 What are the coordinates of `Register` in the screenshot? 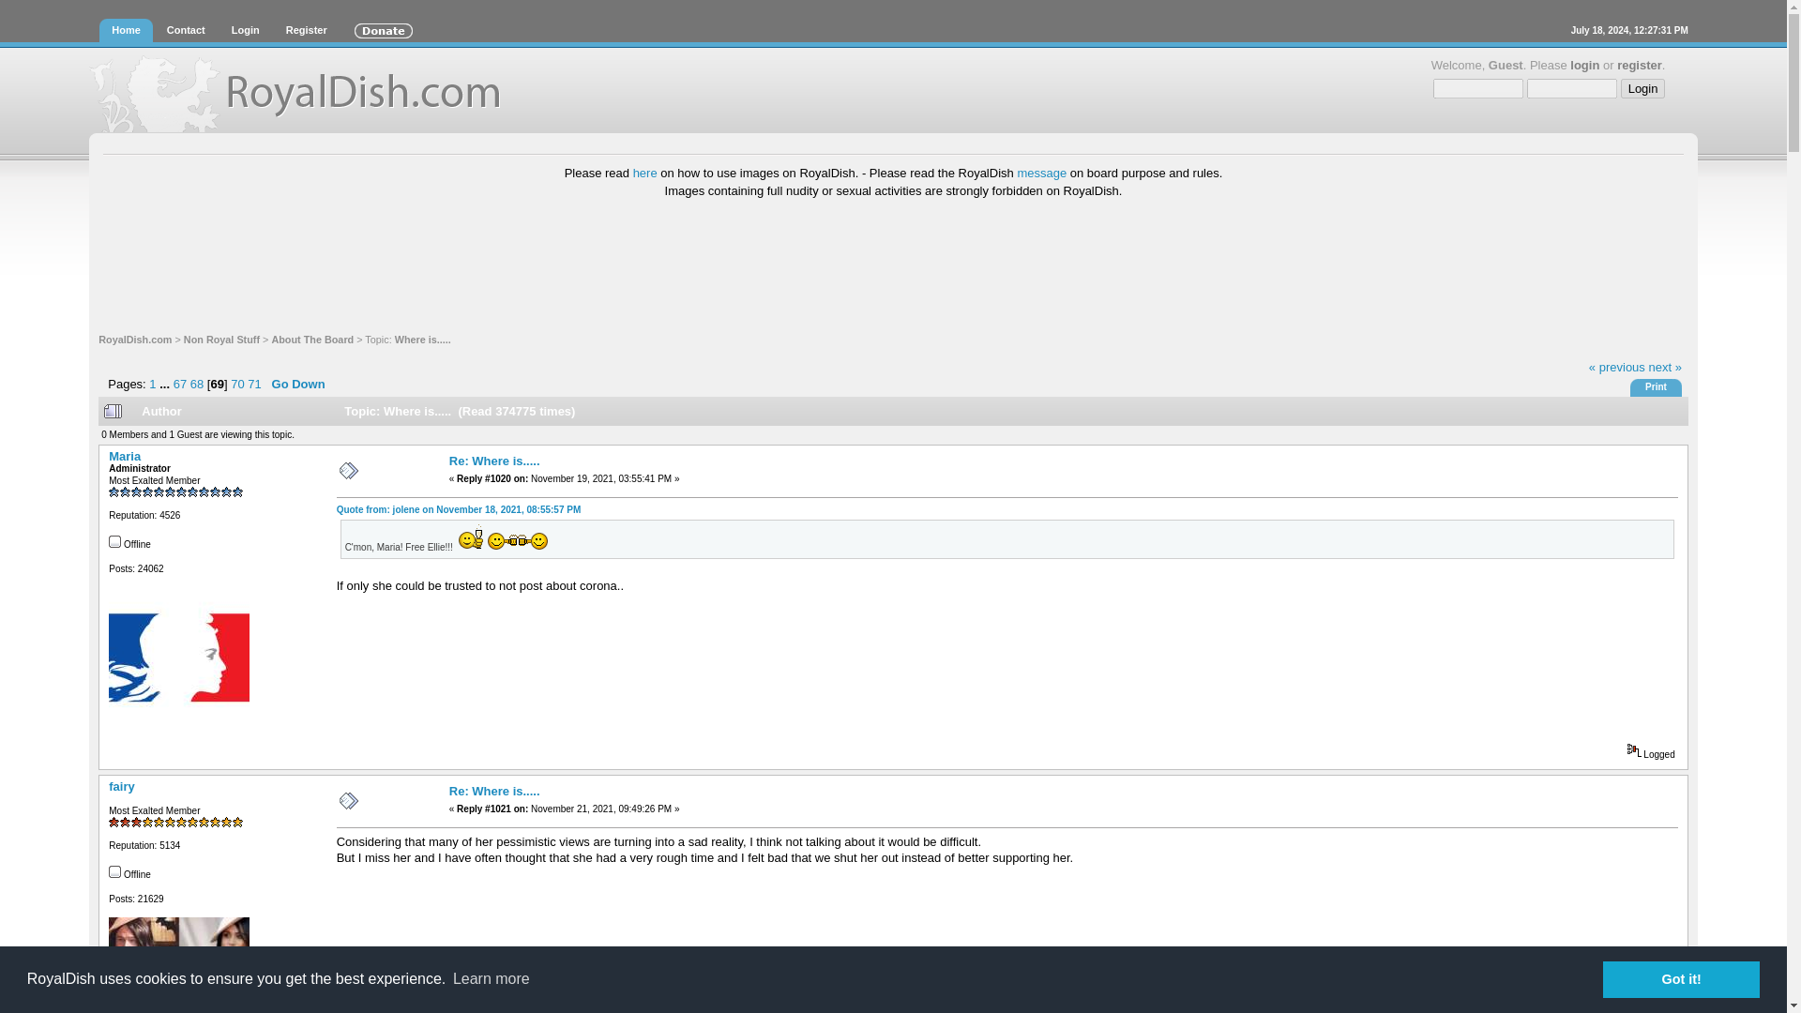 It's located at (306, 30).